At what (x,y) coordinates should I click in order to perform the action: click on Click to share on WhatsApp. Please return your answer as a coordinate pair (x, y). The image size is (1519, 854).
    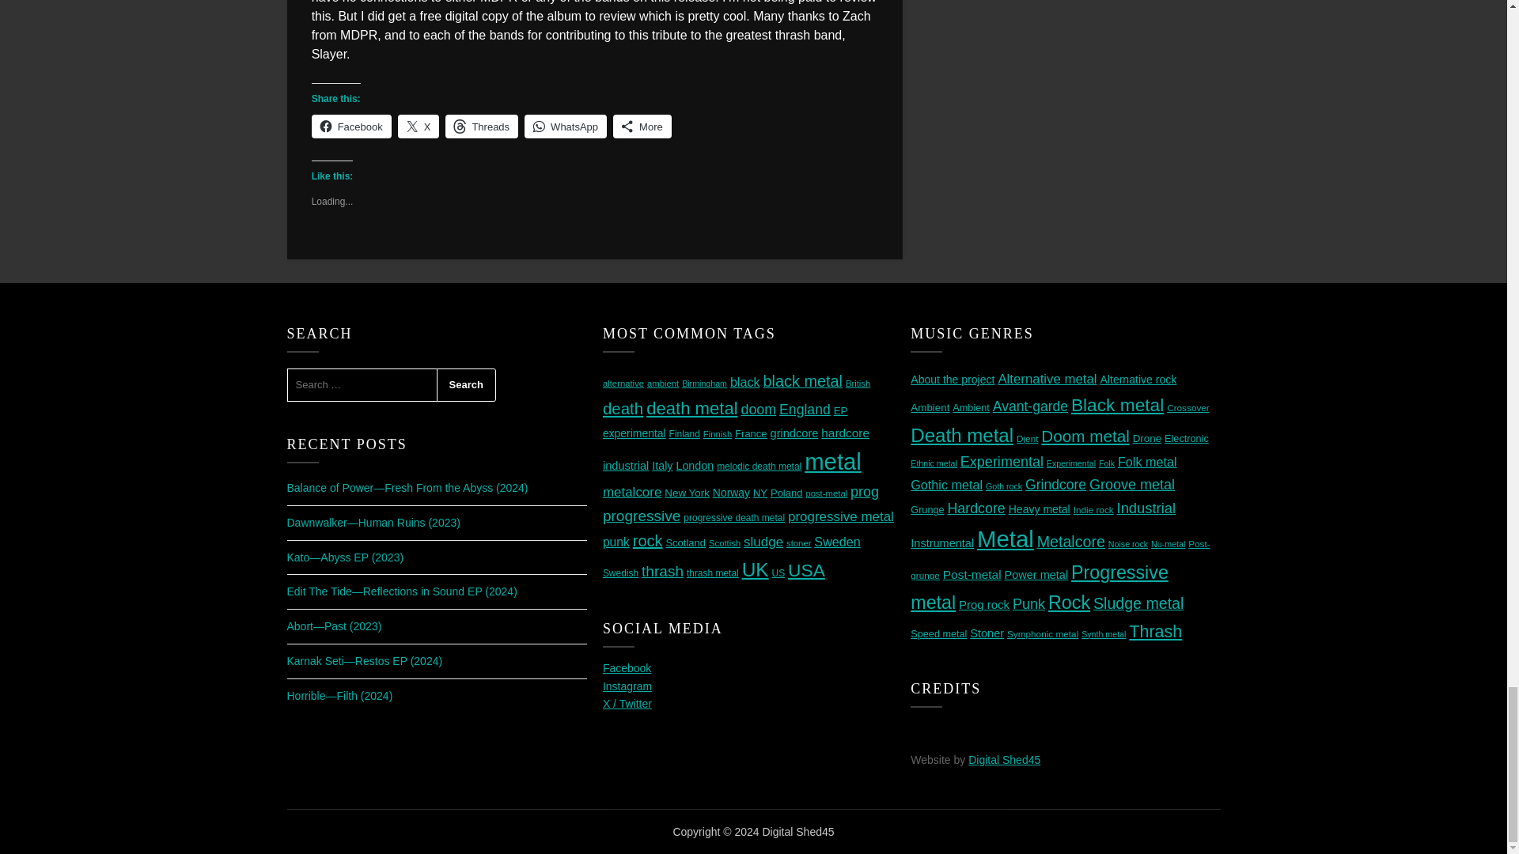
    Looking at the image, I should click on (565, 126).